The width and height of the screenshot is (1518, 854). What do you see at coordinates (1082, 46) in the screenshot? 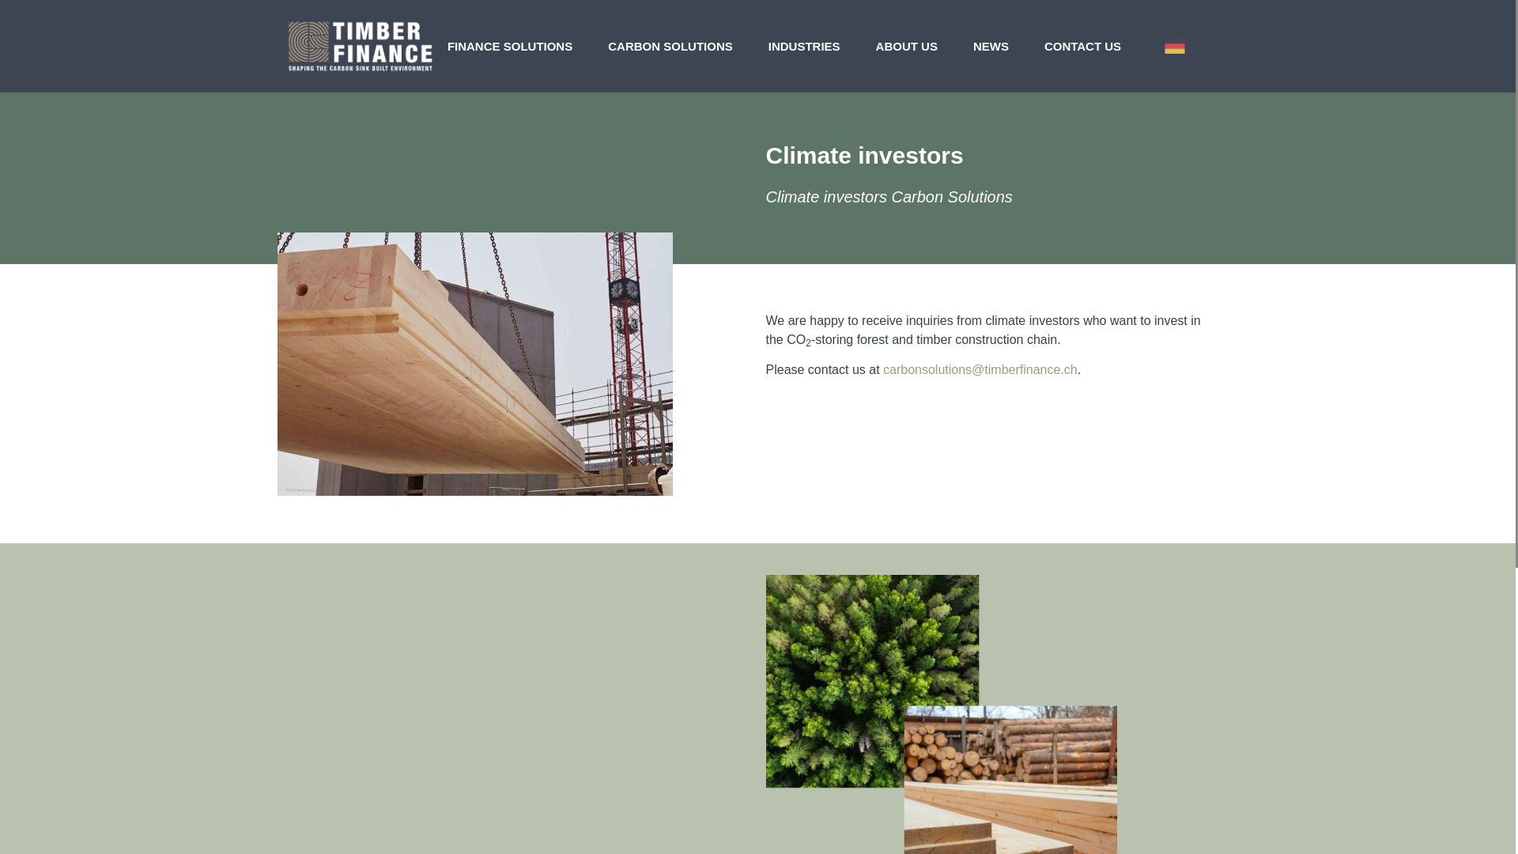
I see `CONTACT US` at bounding box center [1082, 46].